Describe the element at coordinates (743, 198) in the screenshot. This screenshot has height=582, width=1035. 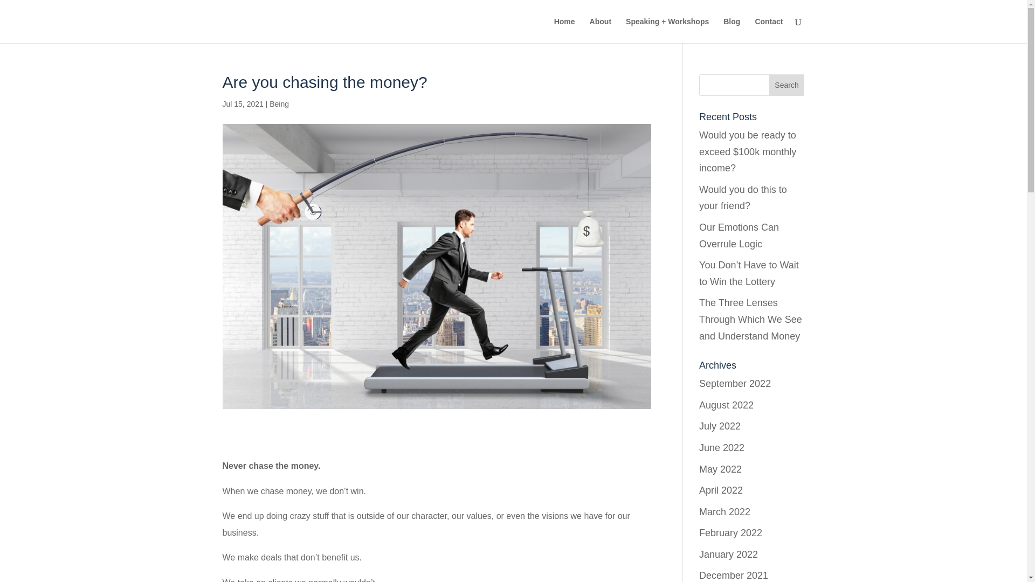
I see `Would you do this to your friend?` at that location.